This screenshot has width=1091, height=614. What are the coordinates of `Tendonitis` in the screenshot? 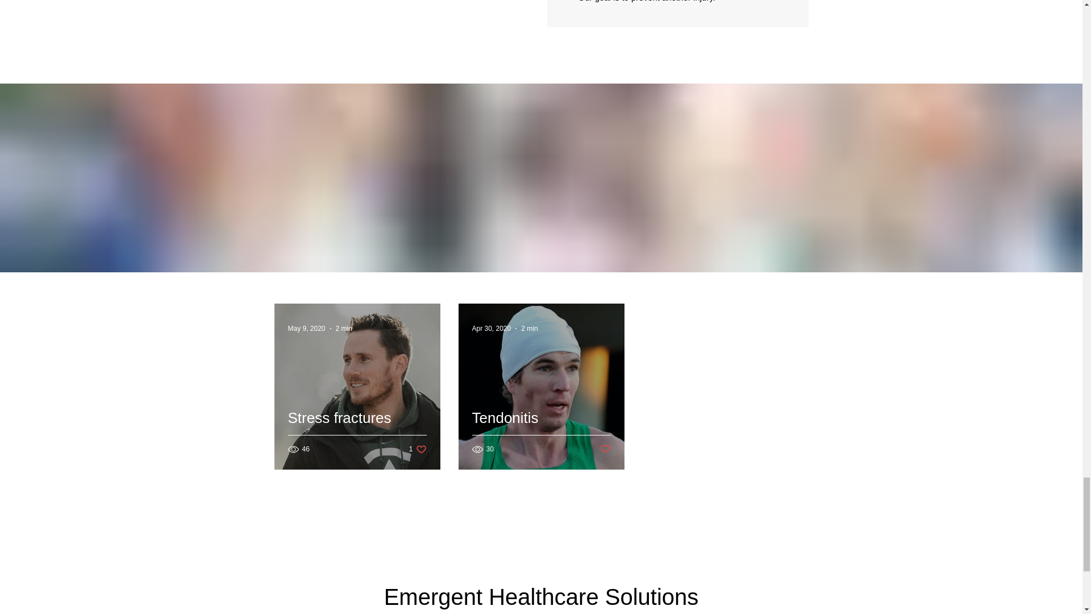 It's located at (540, 432).